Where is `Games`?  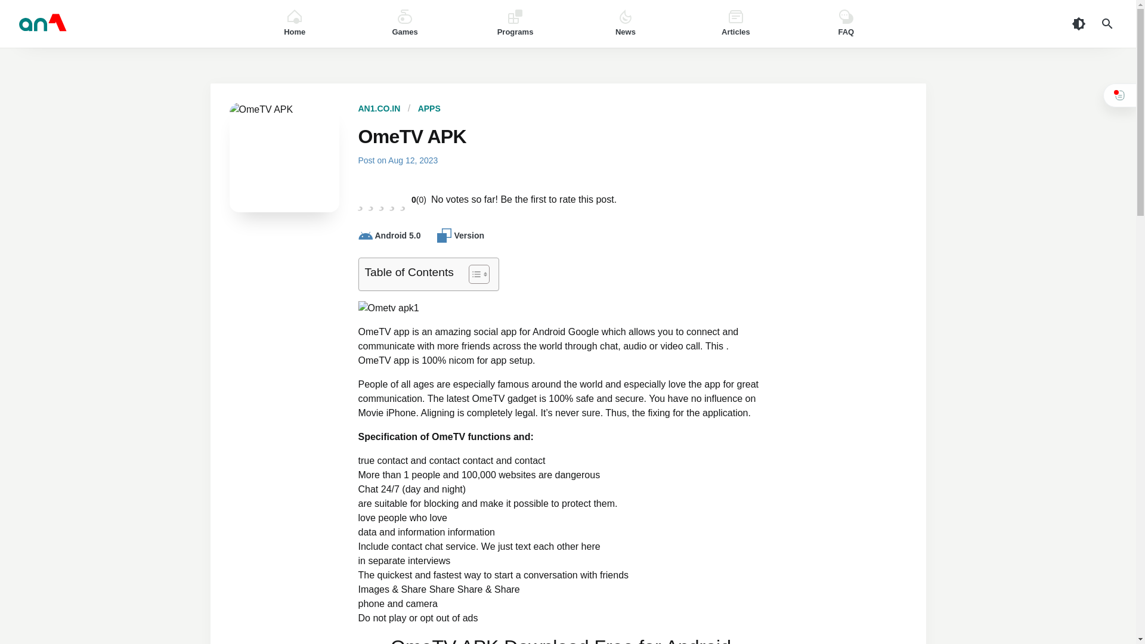 Games is located at coordinates (405, 24).